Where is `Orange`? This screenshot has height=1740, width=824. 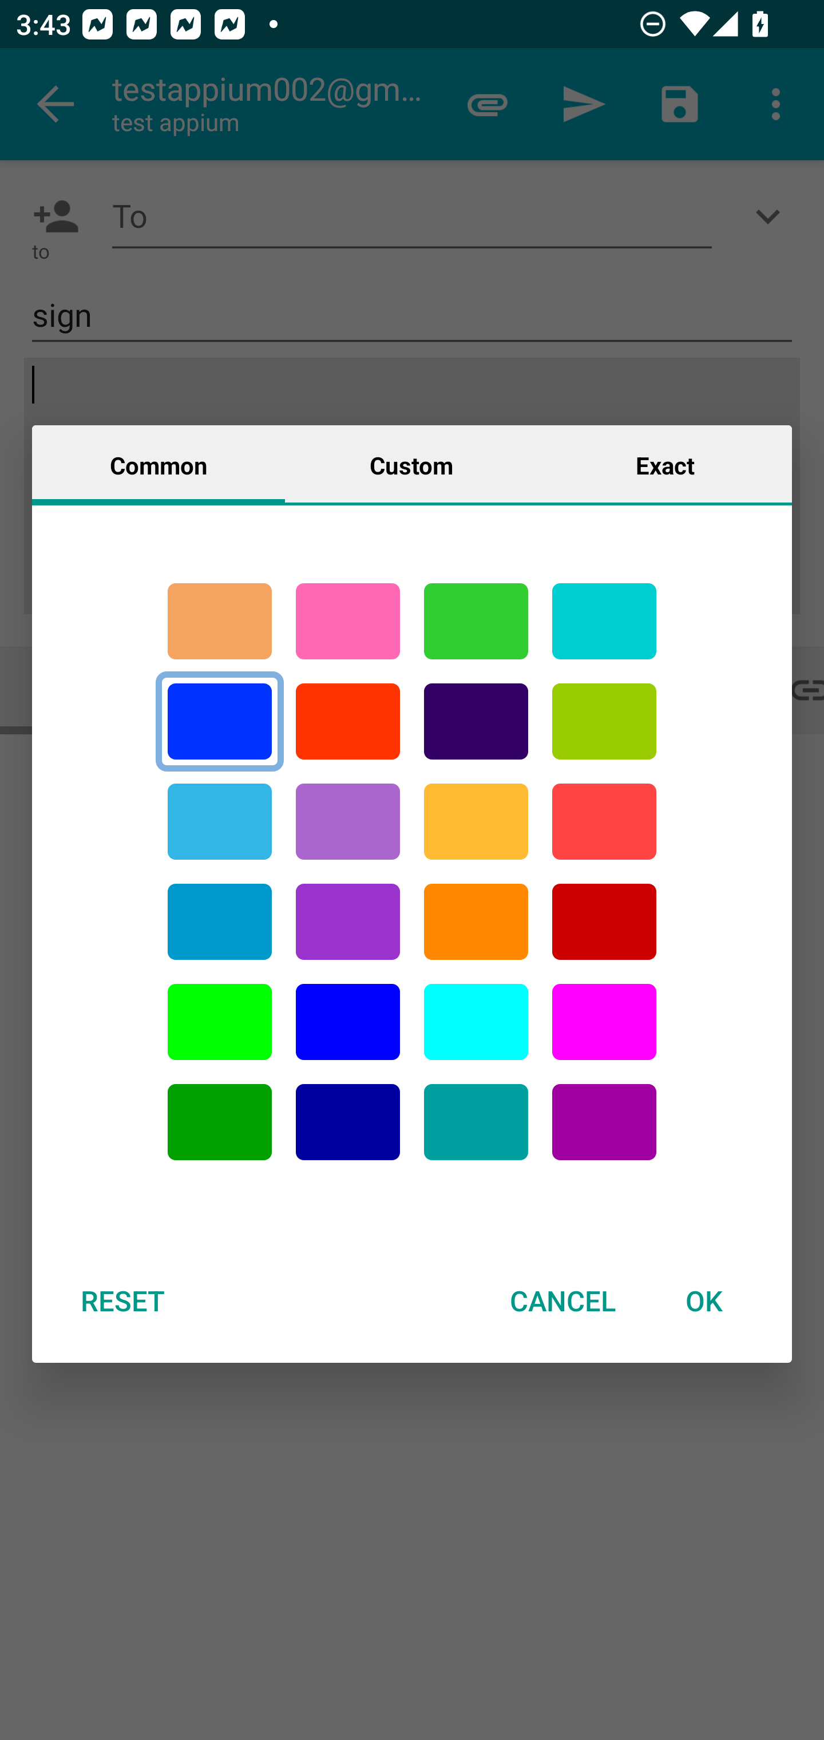 Orange is located at coordinates (476, 922).